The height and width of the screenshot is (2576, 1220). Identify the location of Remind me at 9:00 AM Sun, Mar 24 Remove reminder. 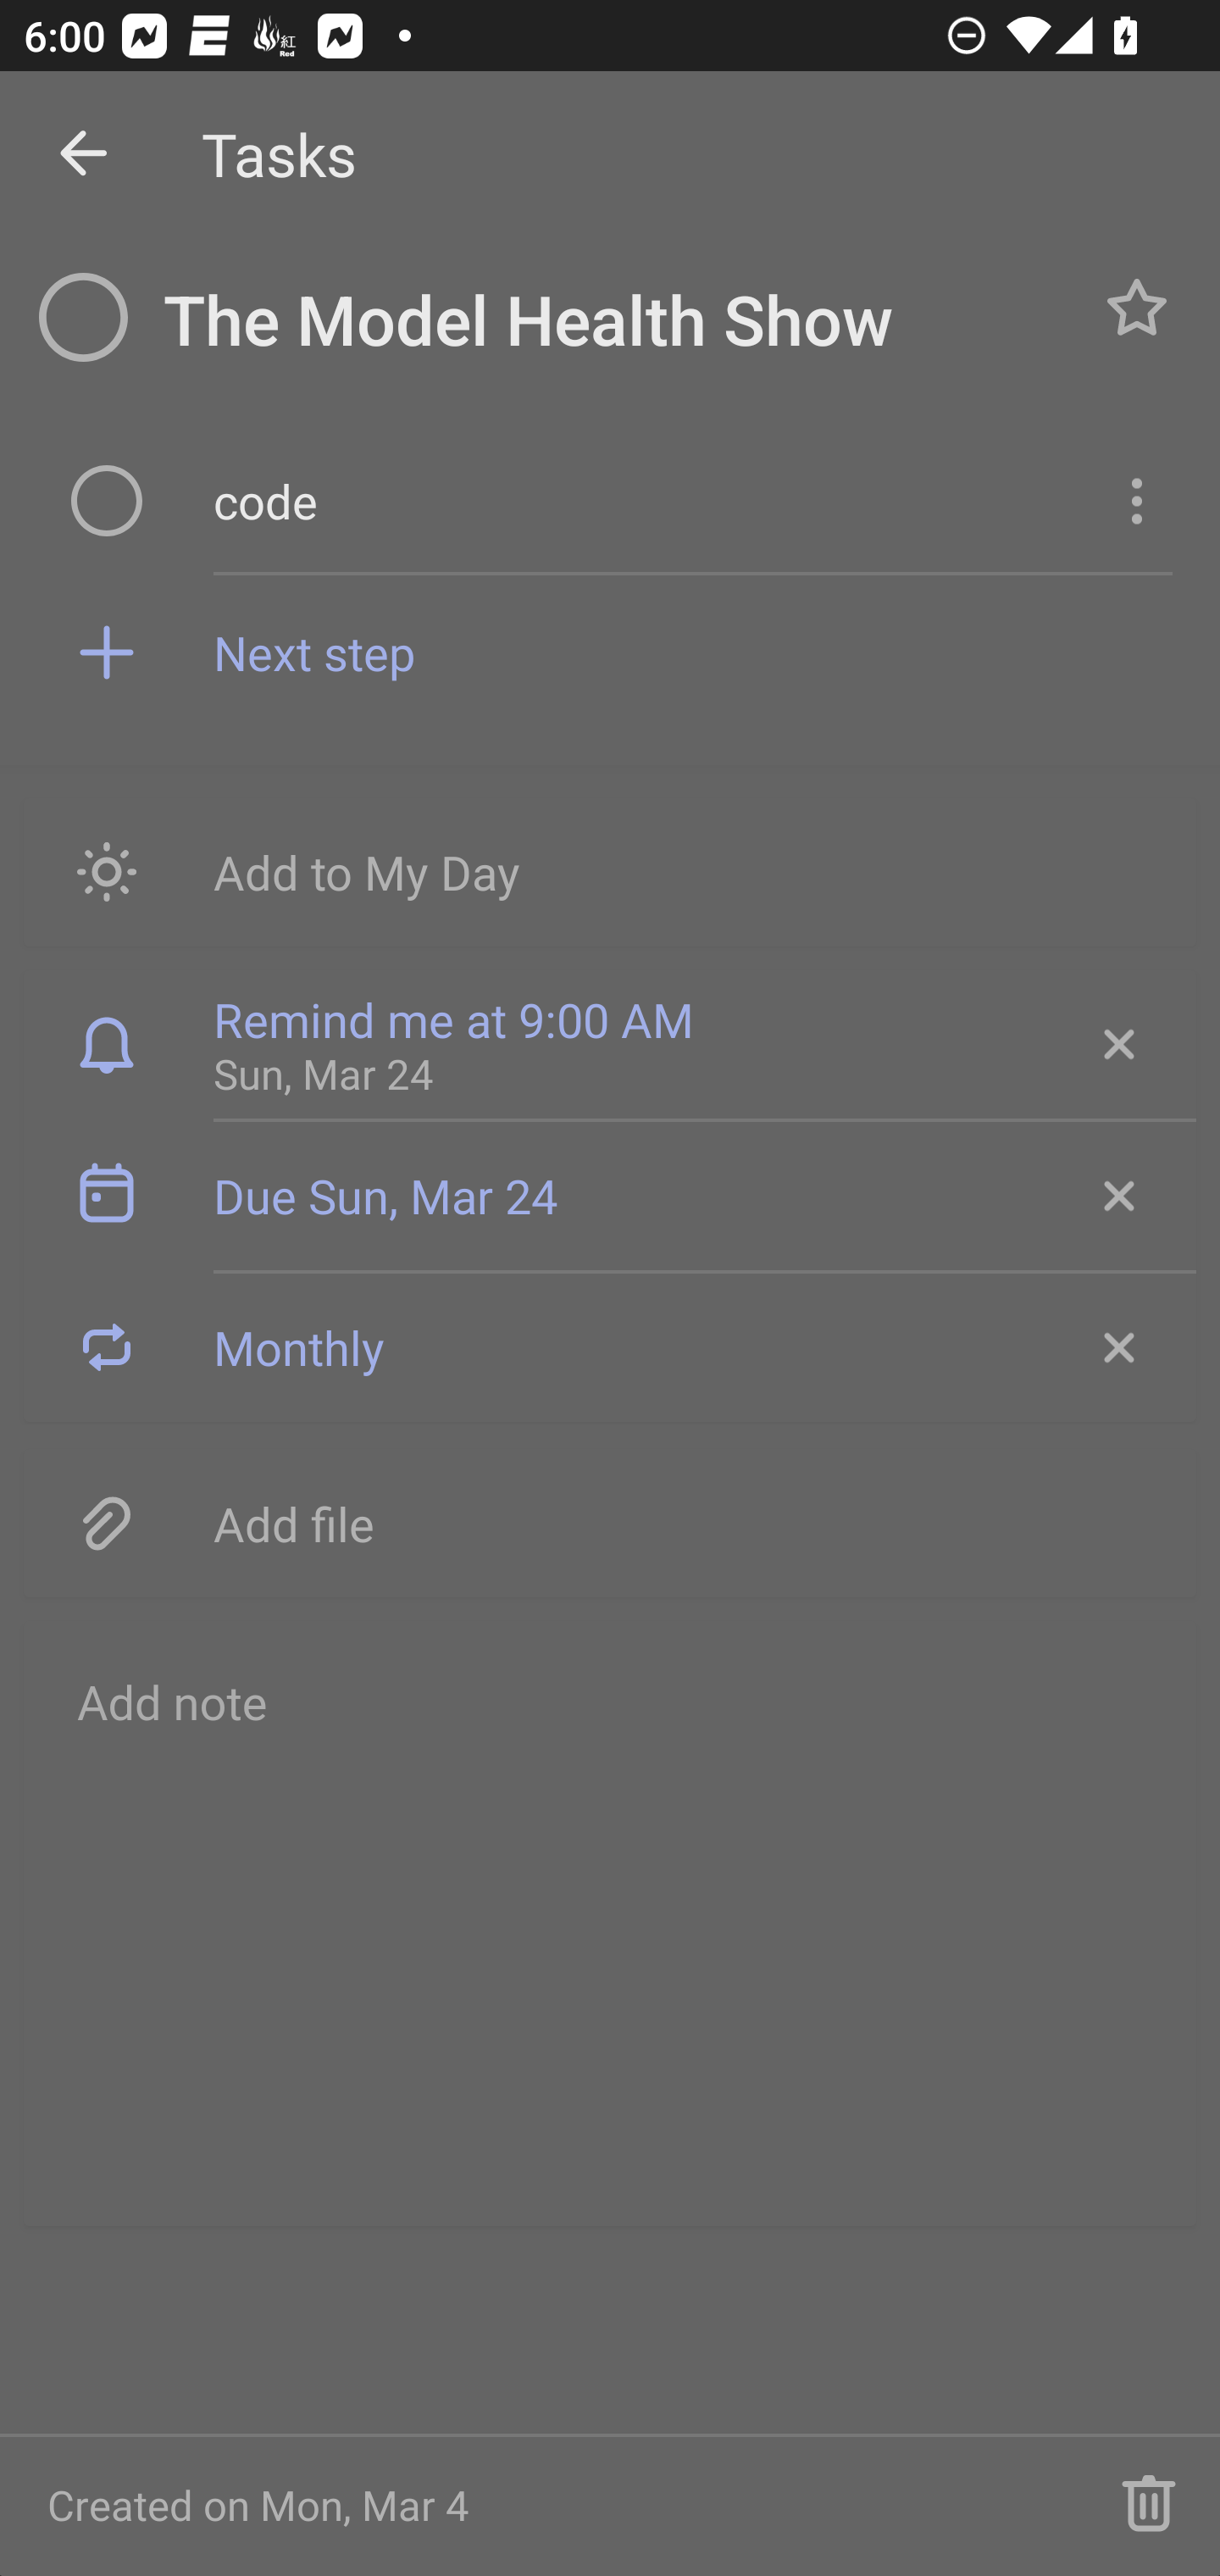
(610, 1044).